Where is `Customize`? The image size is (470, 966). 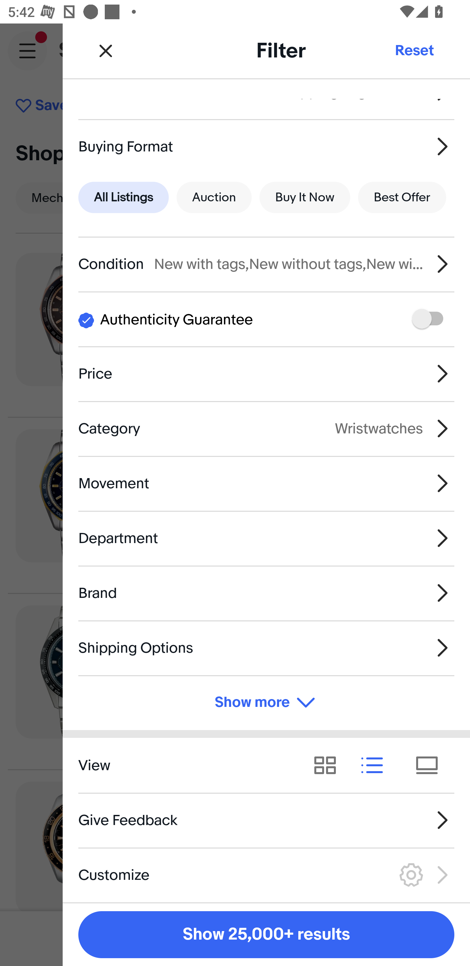
Customize is located at coordinates (266, 875).